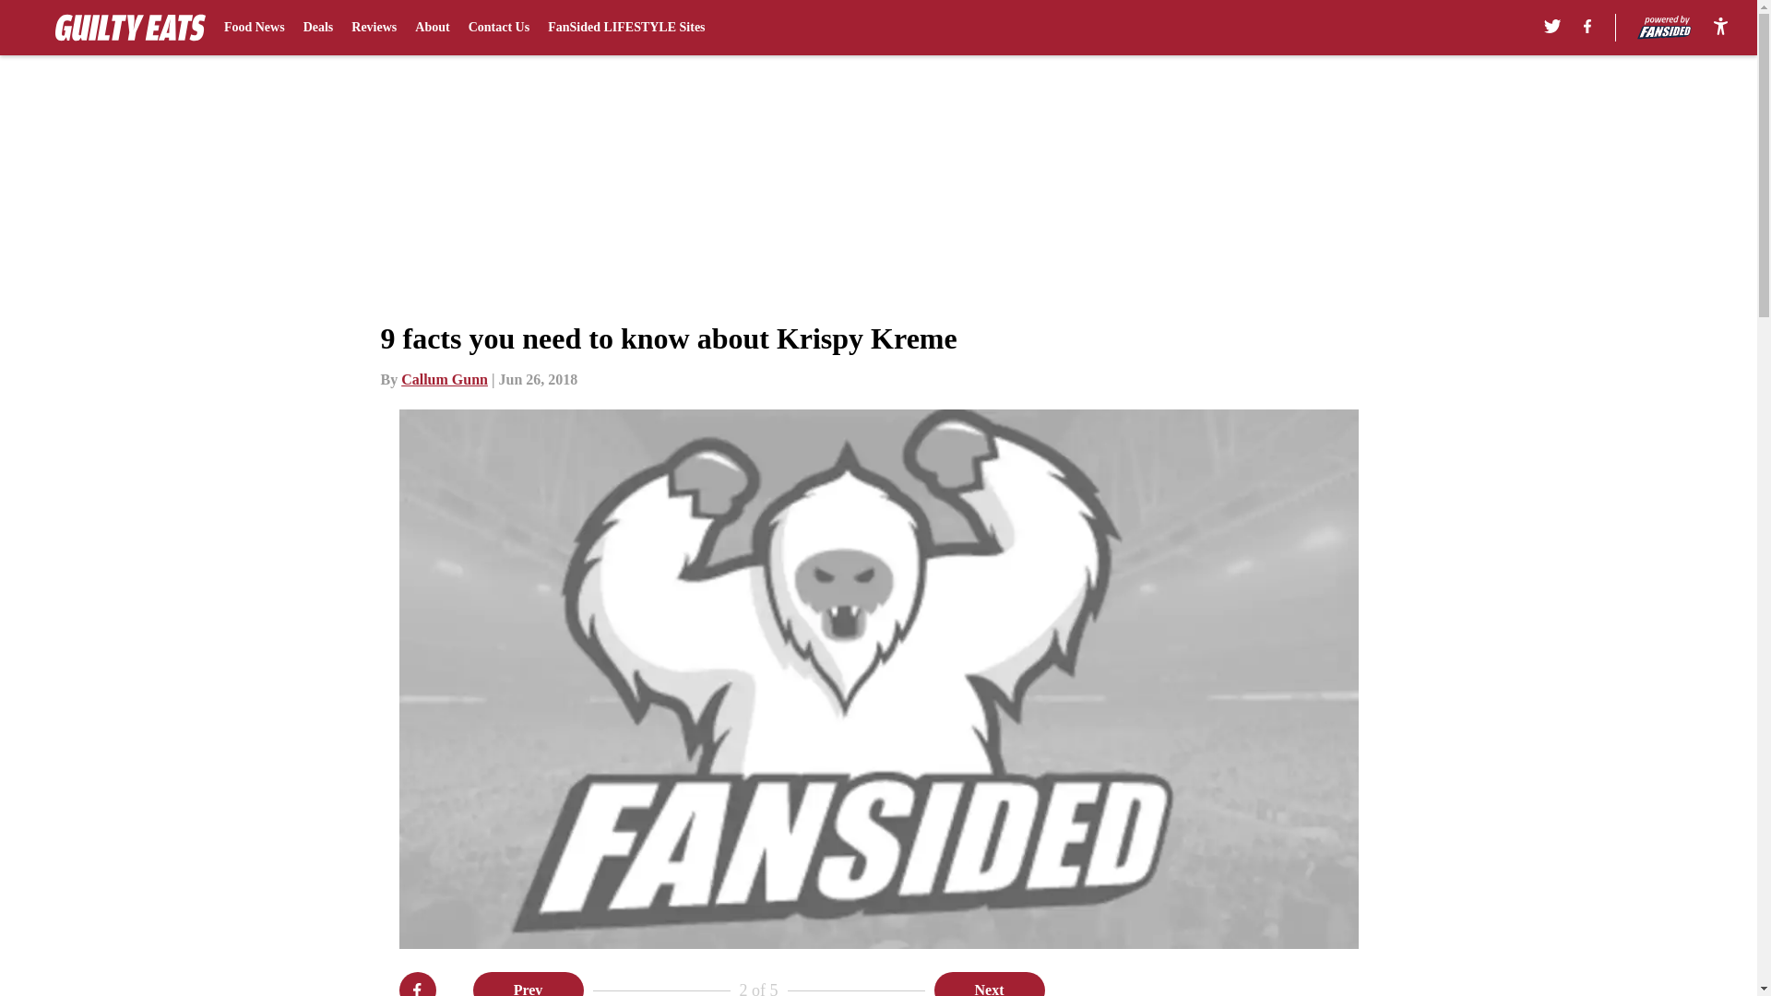 The image size is (1771, 996). What do you see at coordinates (445, 379) in the screenshot?
I see `Callum Gunn` at bounding box center [445, 379].